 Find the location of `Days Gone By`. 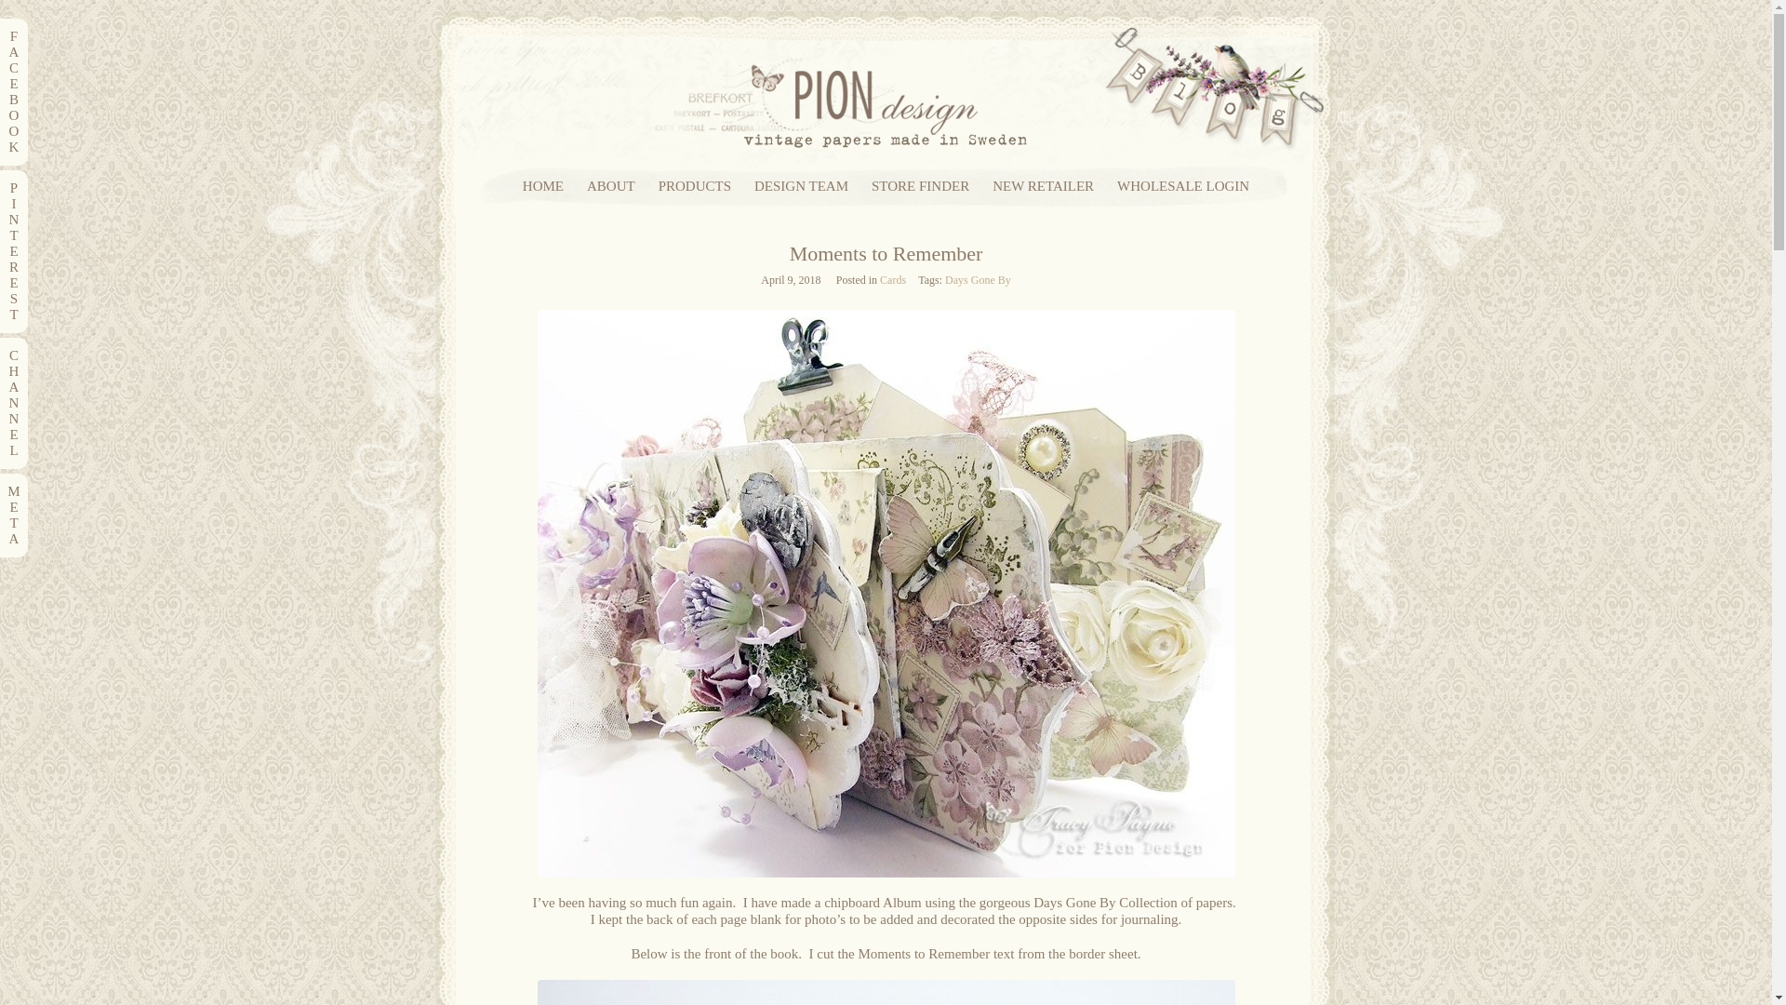

Days Gone By is located at coordinates (977, 279).